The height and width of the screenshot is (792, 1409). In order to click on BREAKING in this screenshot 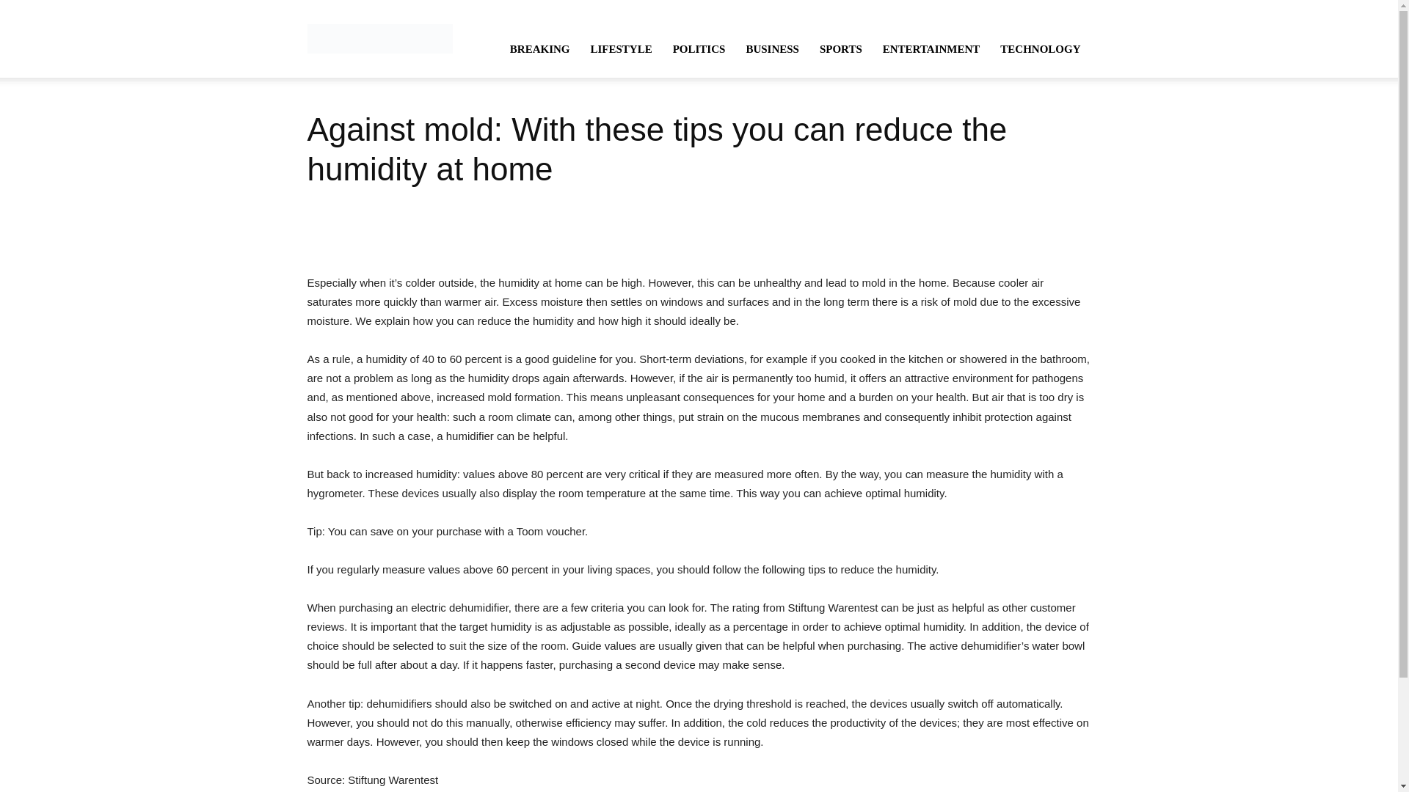, I will do `click(540, 48)`.